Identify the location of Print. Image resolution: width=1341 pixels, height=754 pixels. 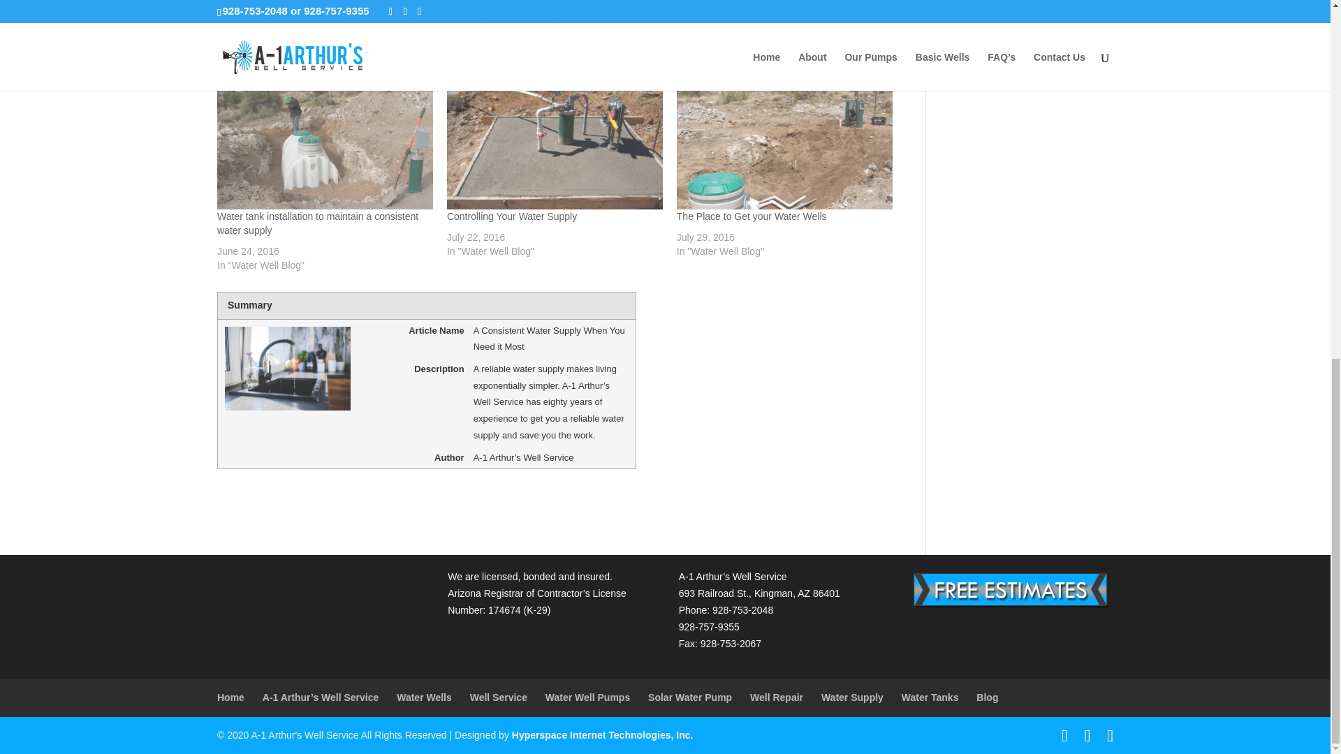
(582, 14).